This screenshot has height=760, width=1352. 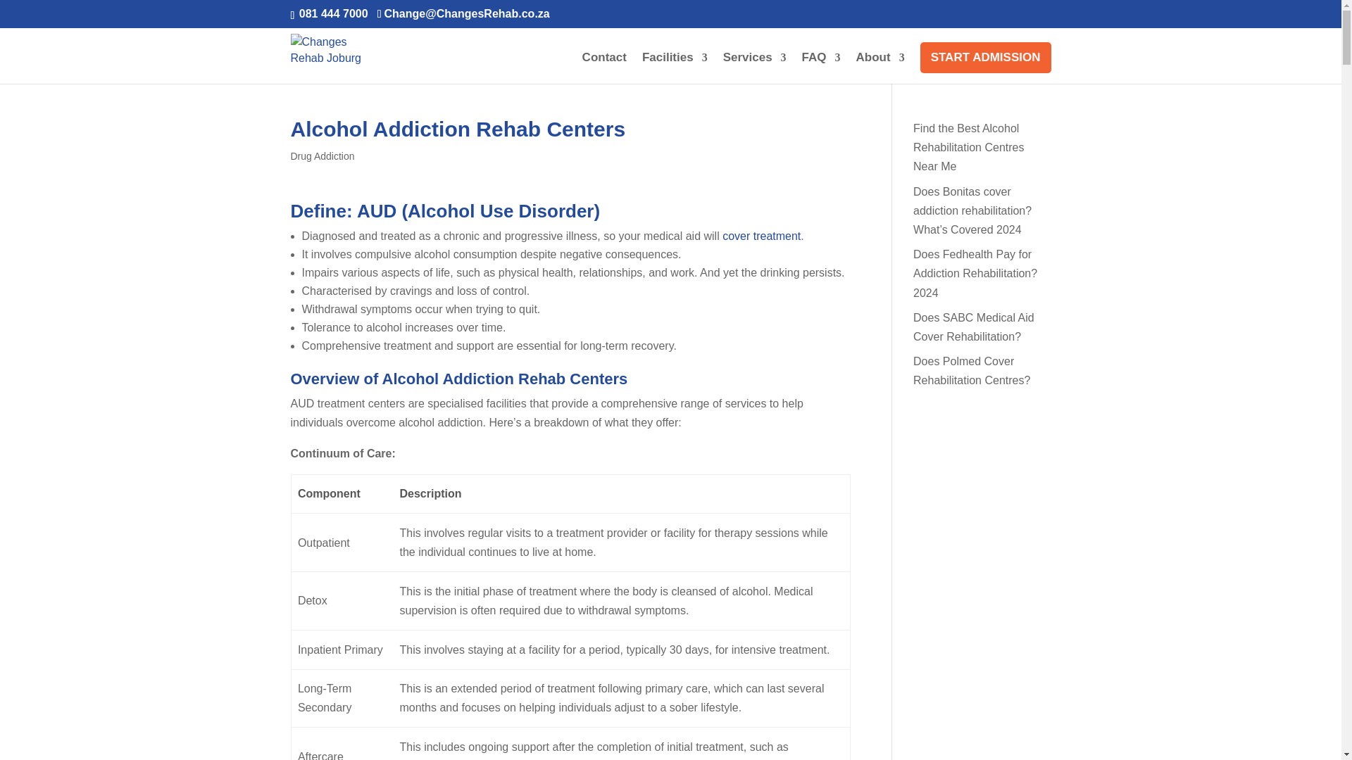 What do you see at coordinates (675, 68) in the screenshot?
I see `Facilities` at bounding box center [675, 68].